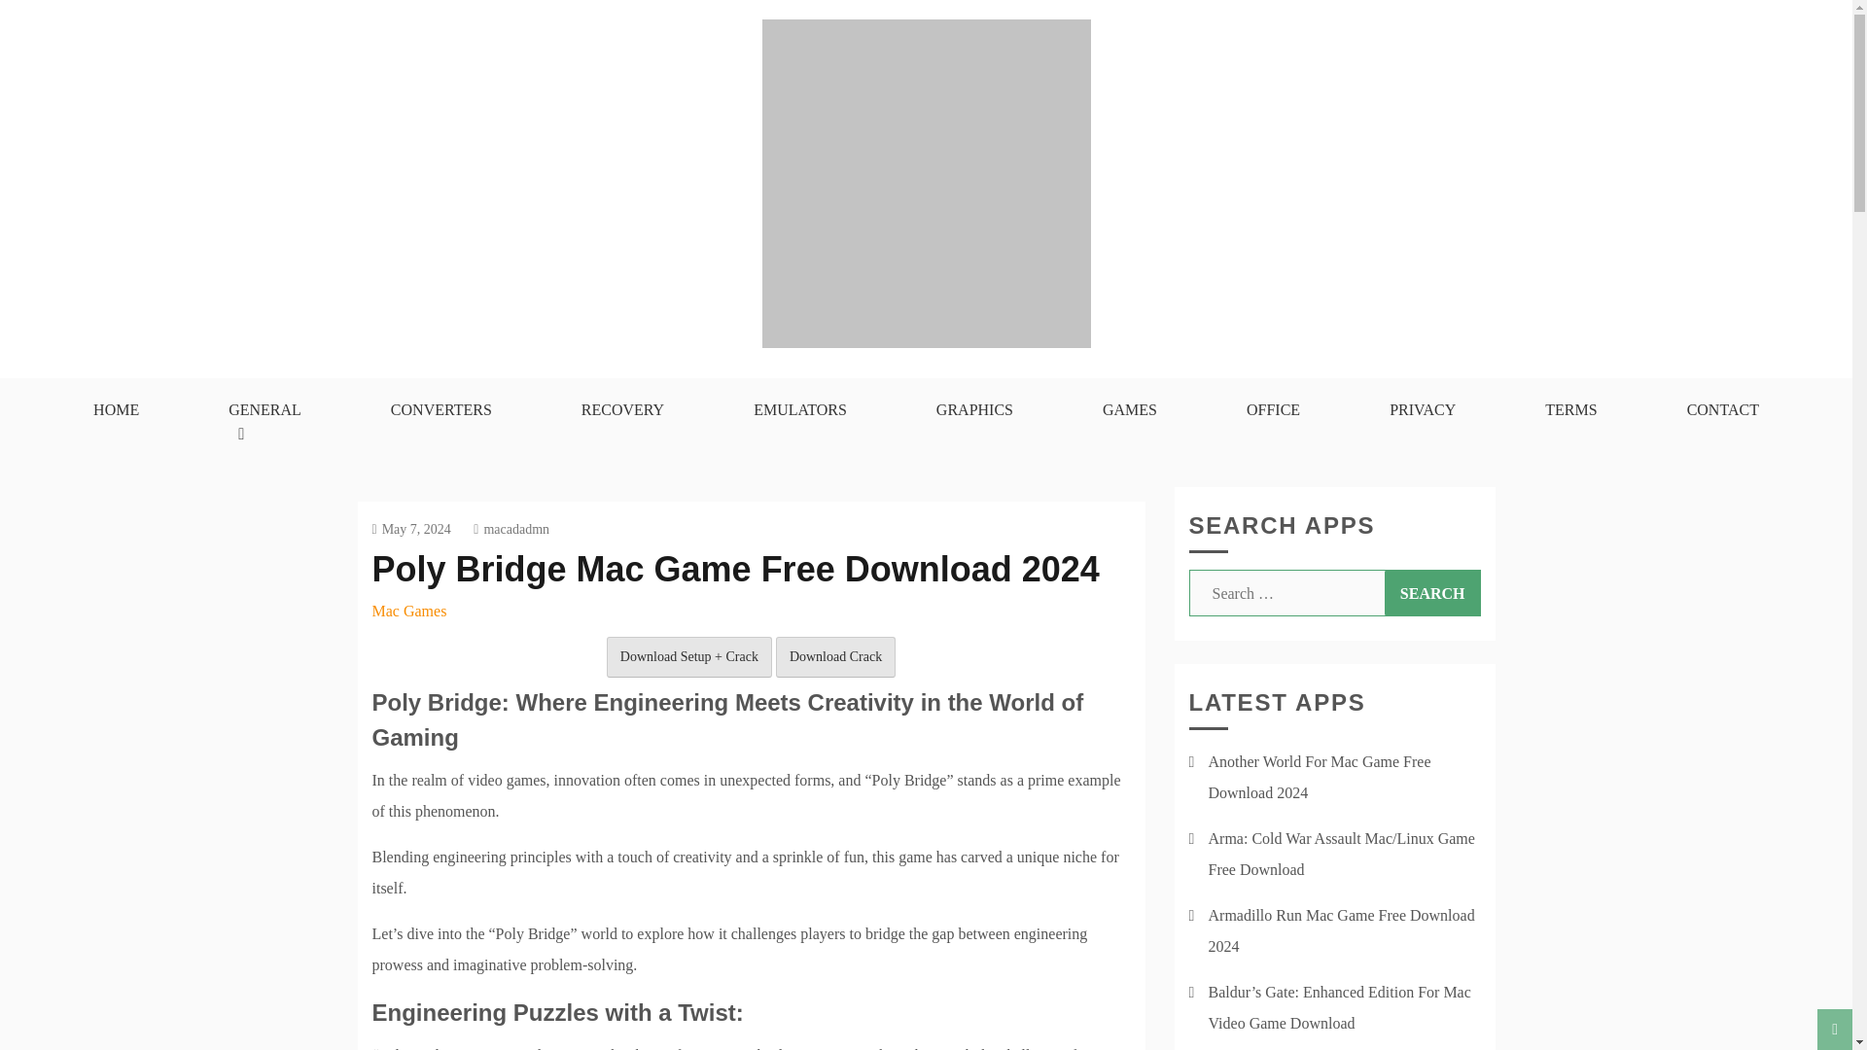 This screenshot has height=1050, width=1867. Describe the element at coordinates (1432, 593) in the screenshot. I see `Search` at that location.